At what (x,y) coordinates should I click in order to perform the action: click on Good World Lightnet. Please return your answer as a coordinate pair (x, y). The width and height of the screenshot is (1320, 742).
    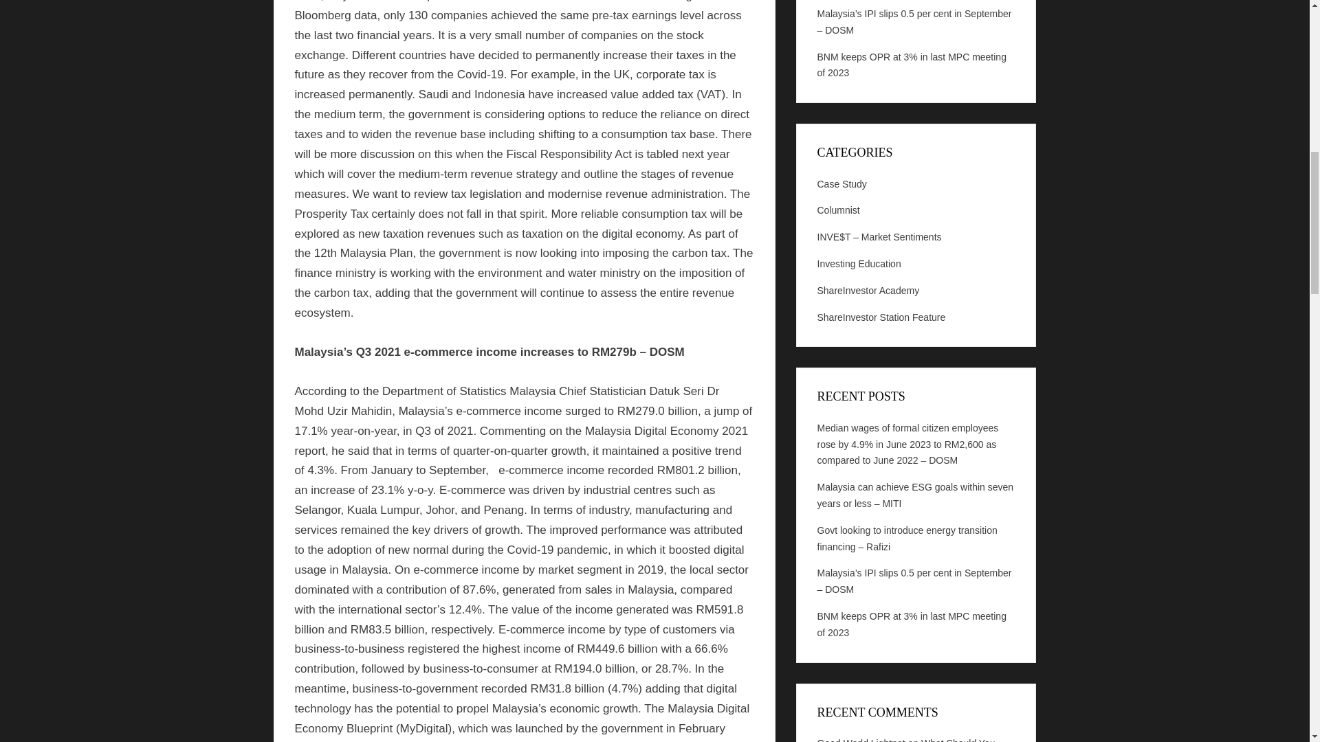
    Looking at the image, I should click on (861, 739).